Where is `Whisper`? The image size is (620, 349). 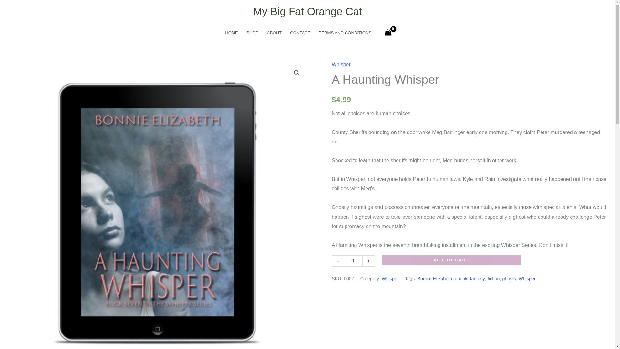
Whisper is located at coordinates (341, 65).